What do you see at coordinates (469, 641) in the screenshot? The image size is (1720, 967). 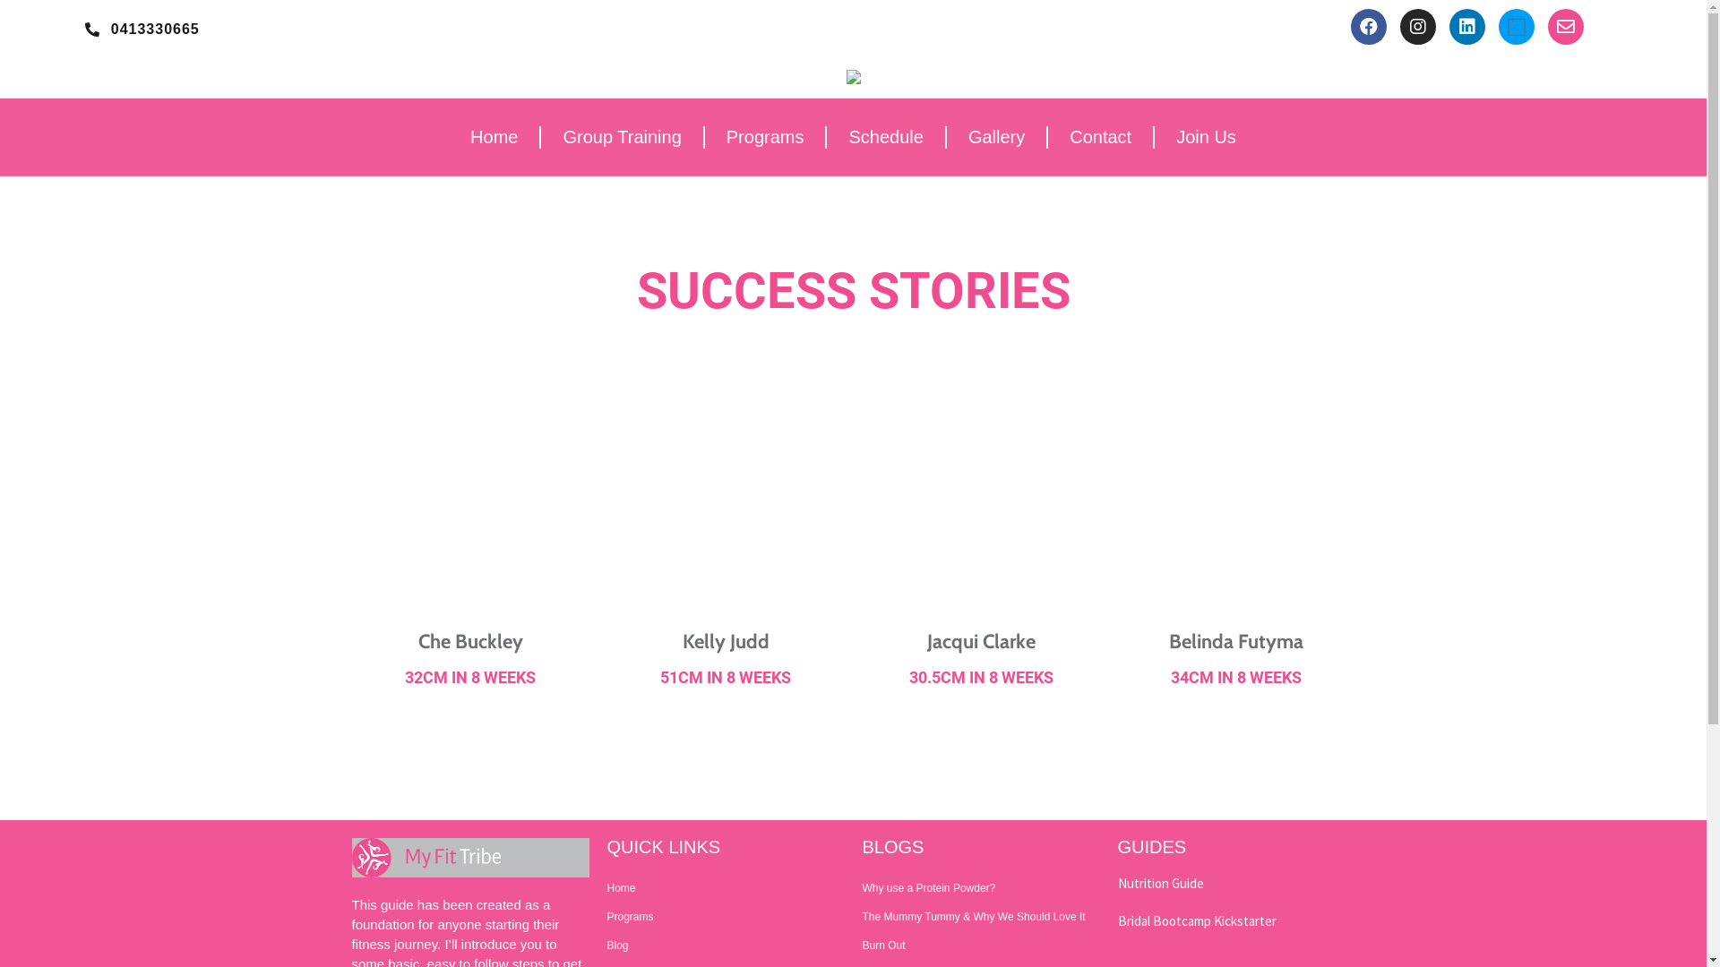 I see `Che Buckley` at bounding box center [469, 641].